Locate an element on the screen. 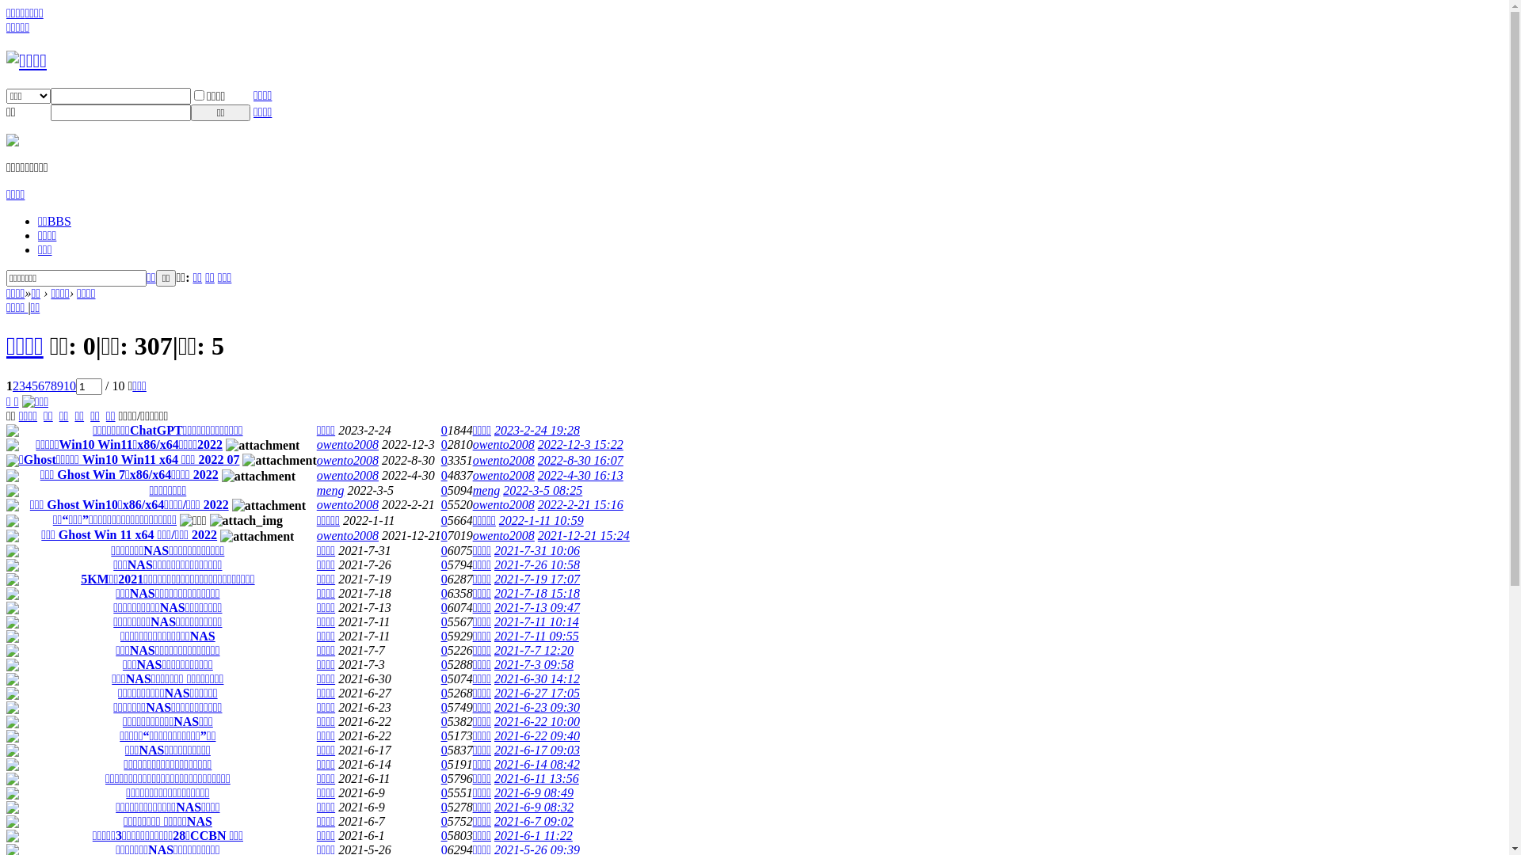  0 is located at coordinates (444, 722).